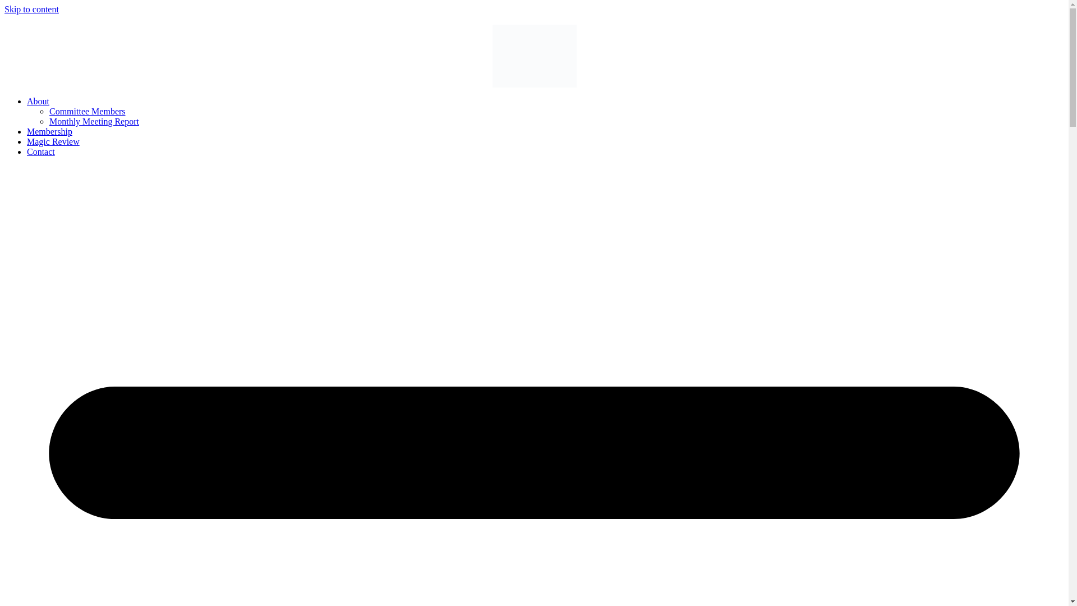 The width and height of the screenshot is (1077, 606). I want to click on About, so click(38, 101).